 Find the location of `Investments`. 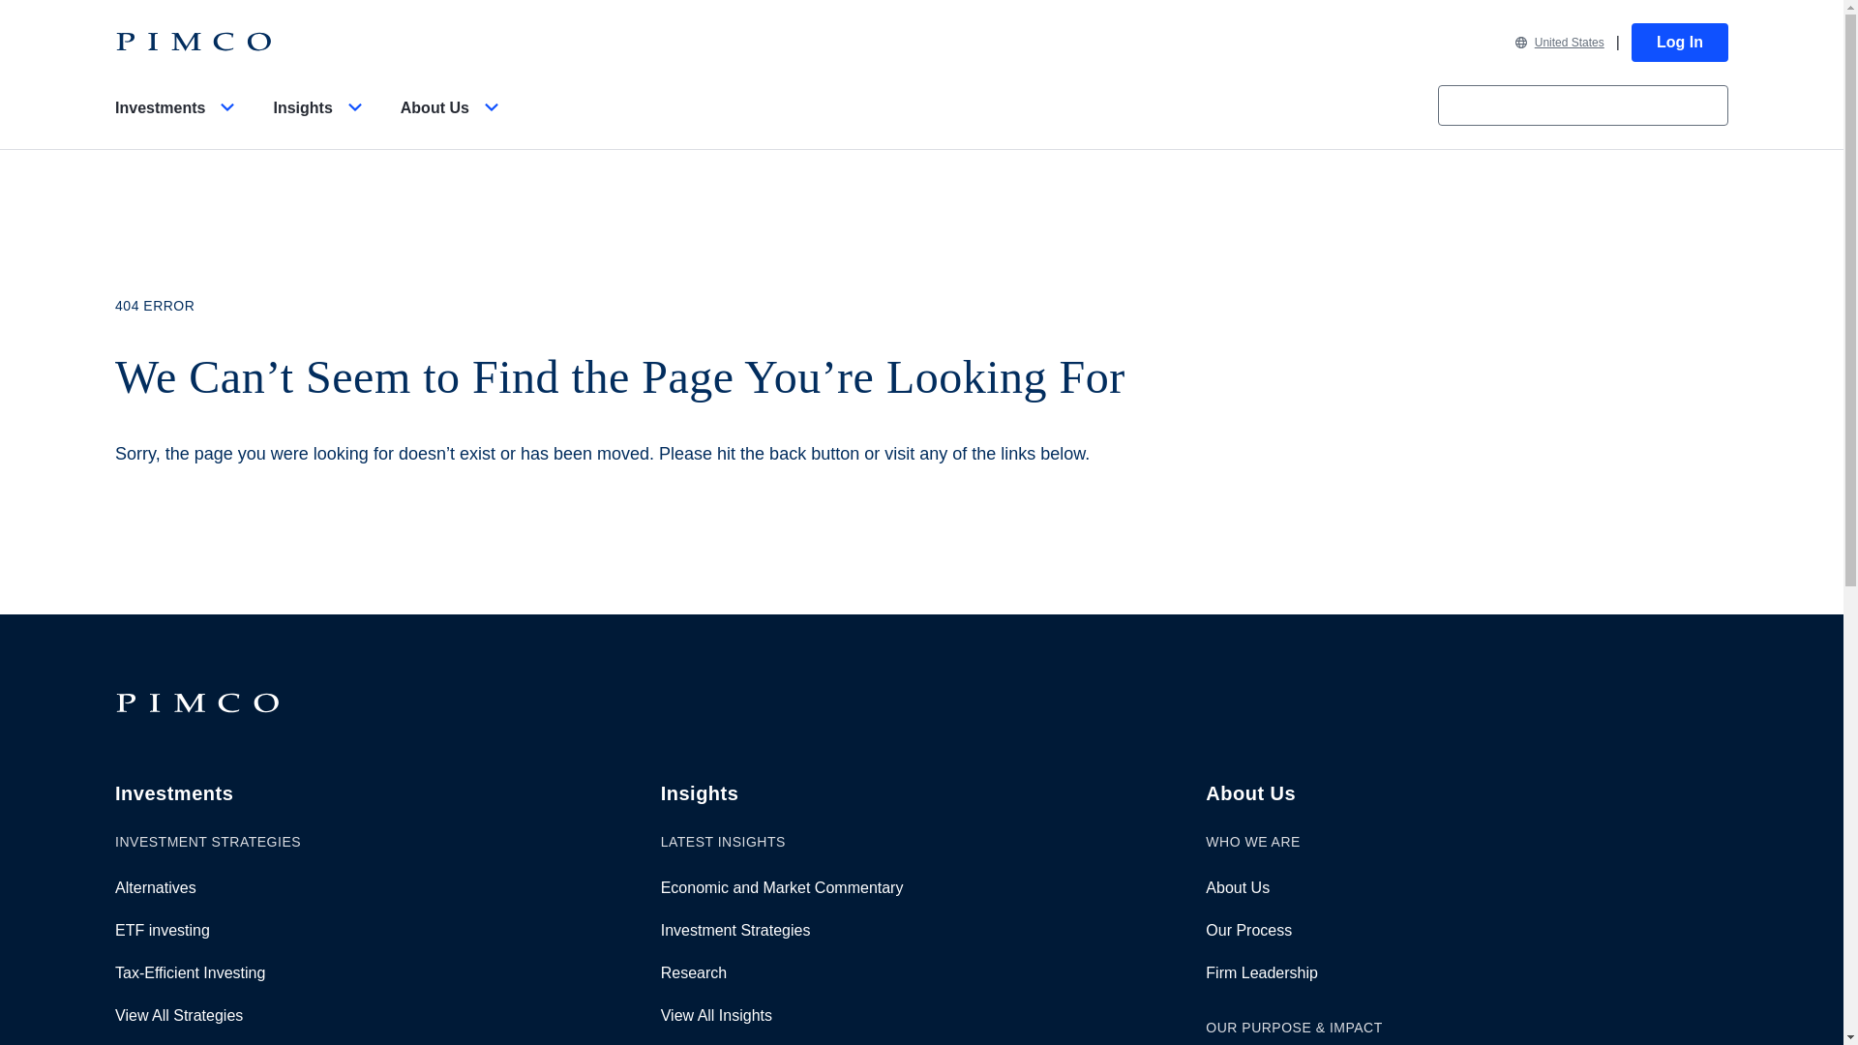

Investments is located at coordinates (178, 124).